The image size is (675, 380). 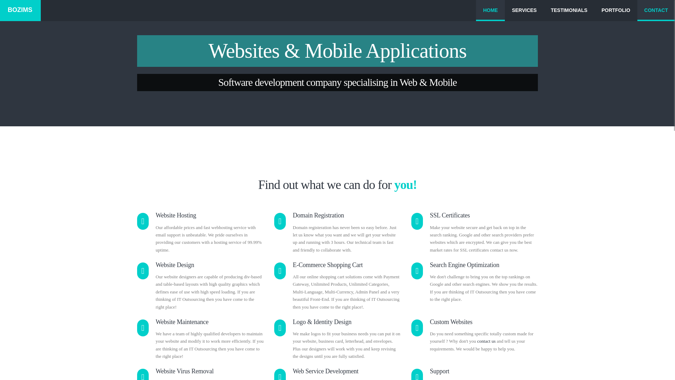 I want to click on PORTFOLIO, so click(x=616, y=11).